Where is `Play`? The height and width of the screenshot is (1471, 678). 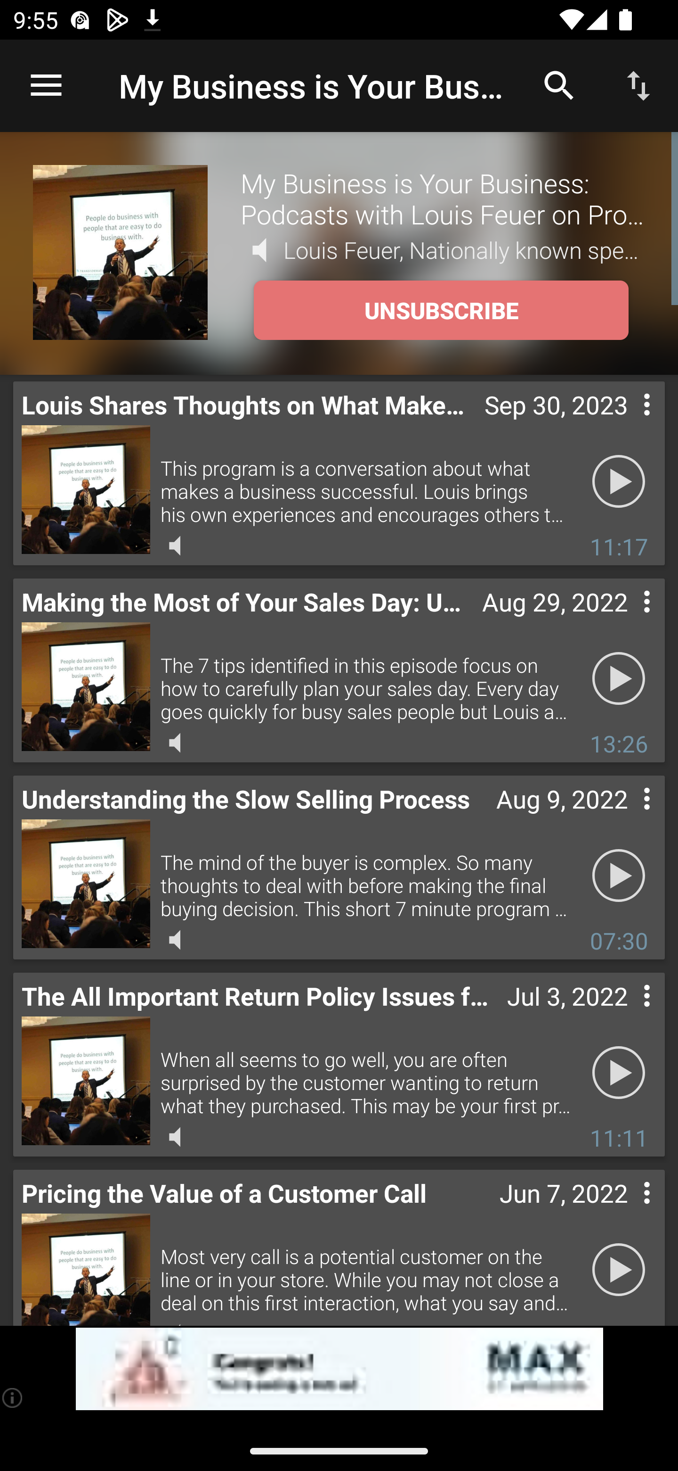 Play is located at coordinates (619, 876).